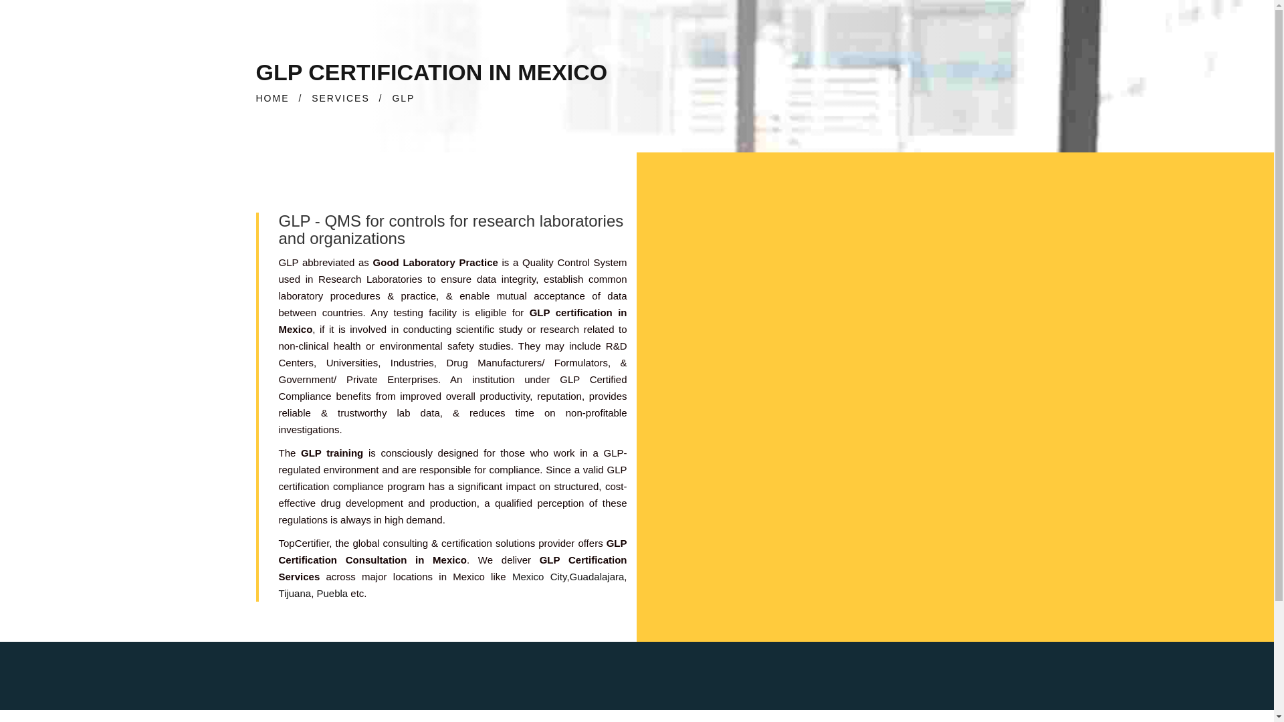 This screenshot has width=1284, height=722. I want to click on Puebla, so click(330, 594).